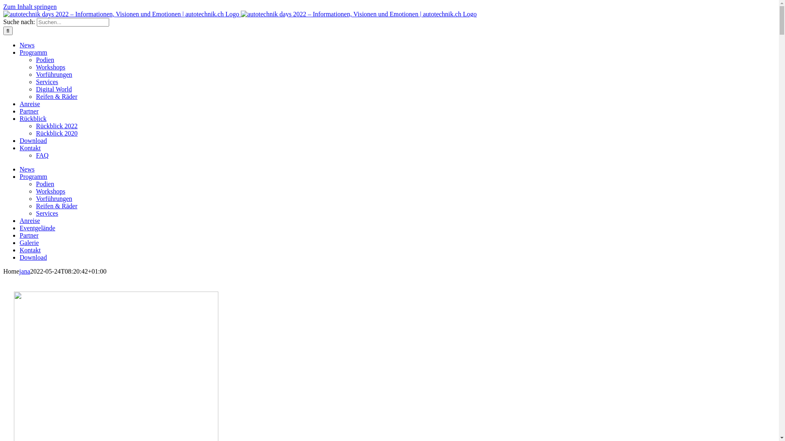  I want to click on FAQ, so click(43, 155).